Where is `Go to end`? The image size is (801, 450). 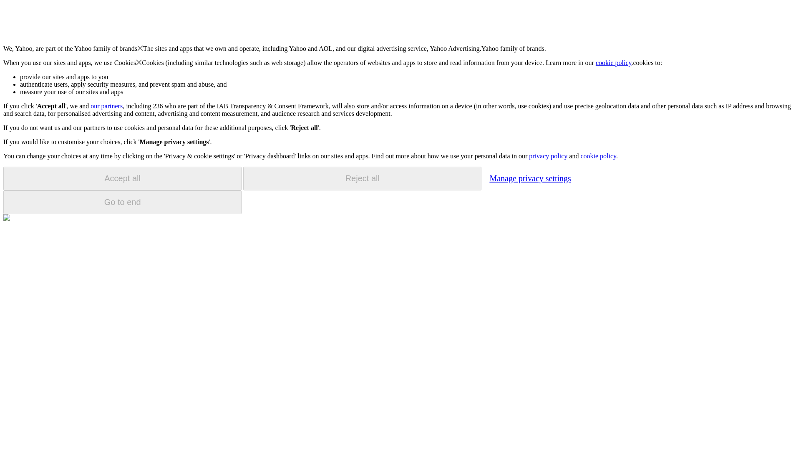
Go to end is located at coordinates (122, 202).